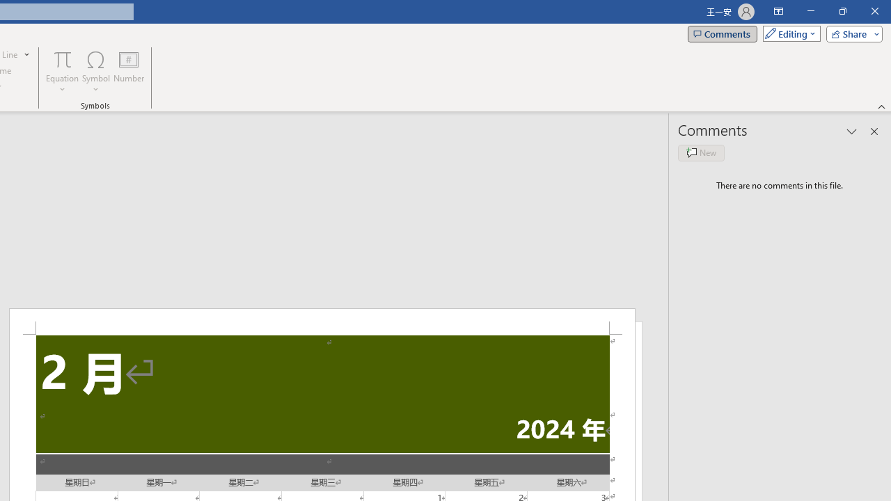  Describe the element at coordinates (129, 71) in the screenshot. I see `Number...` at that location.